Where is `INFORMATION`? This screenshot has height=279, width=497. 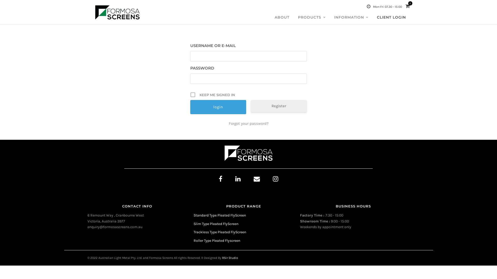
INFORMATION is located at coordinates (351, 18).